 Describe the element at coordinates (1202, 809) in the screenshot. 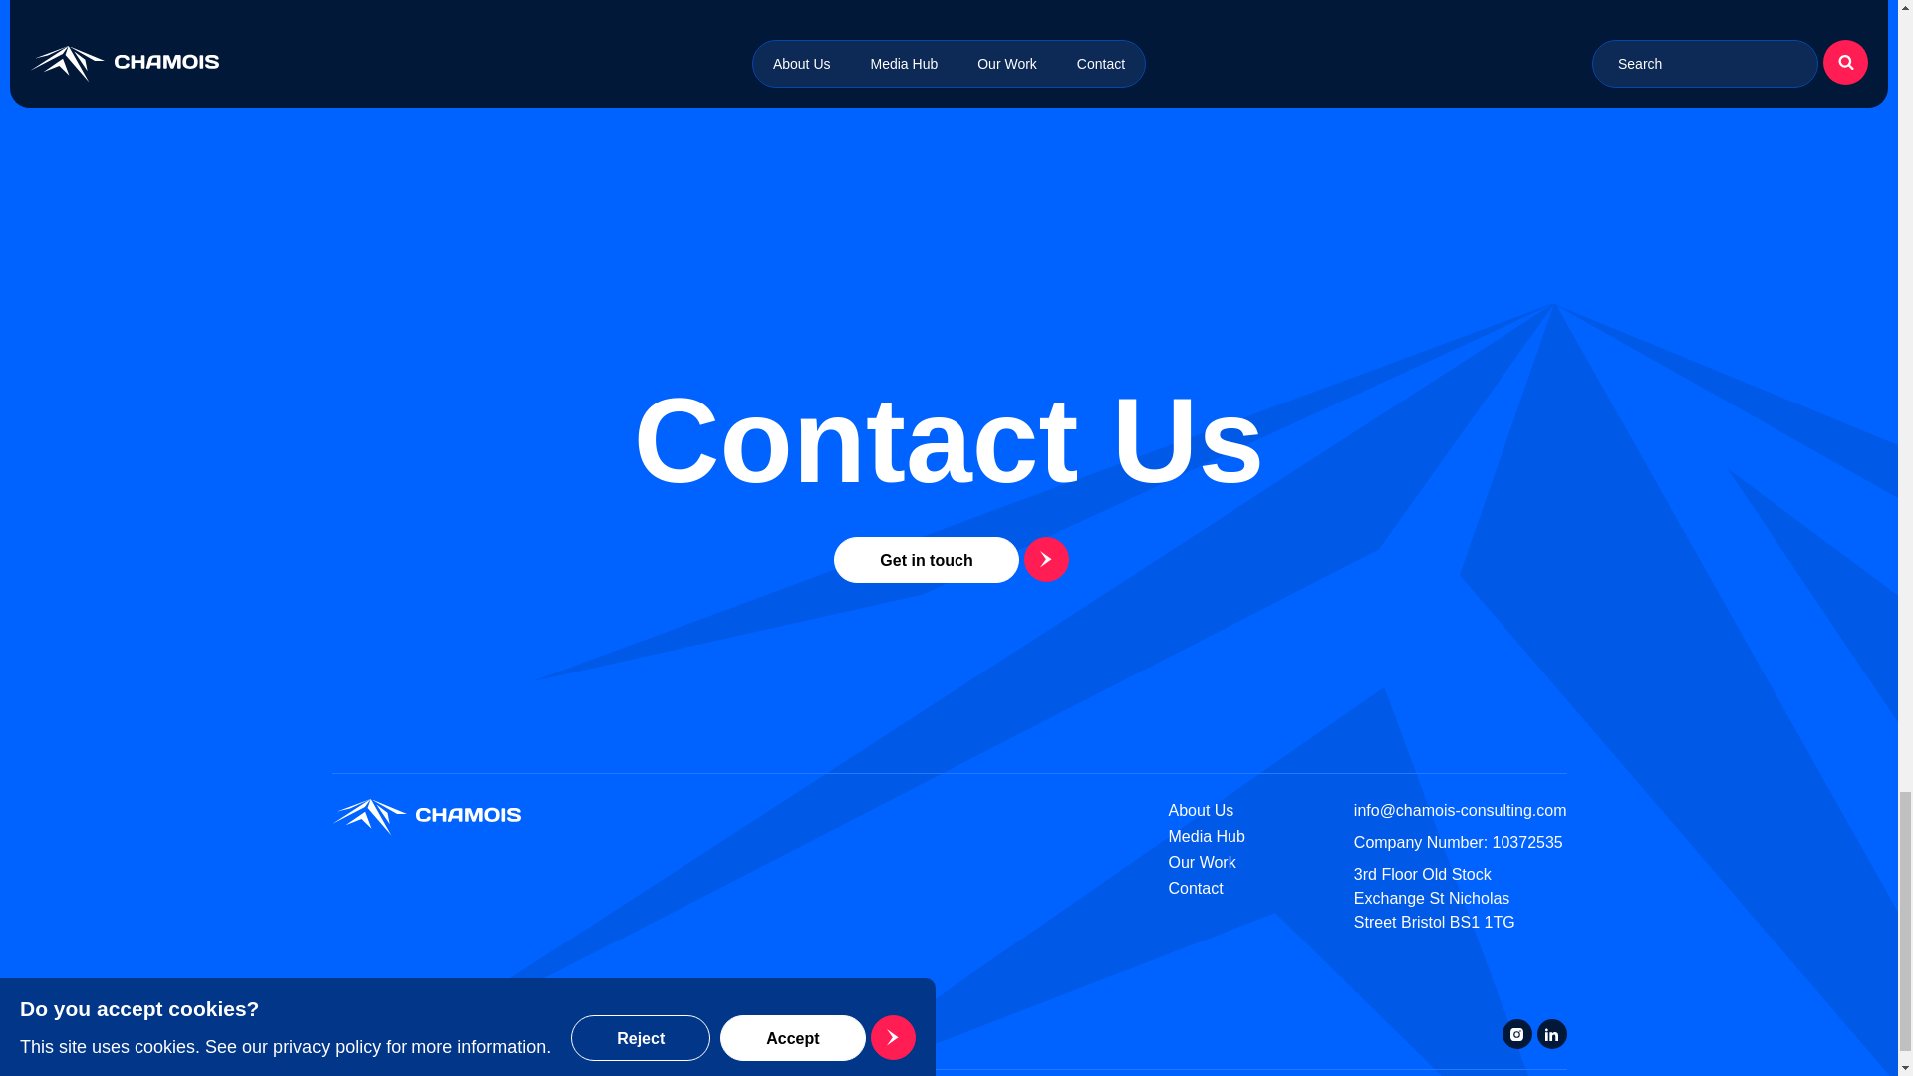

I see `About Us` at that location.